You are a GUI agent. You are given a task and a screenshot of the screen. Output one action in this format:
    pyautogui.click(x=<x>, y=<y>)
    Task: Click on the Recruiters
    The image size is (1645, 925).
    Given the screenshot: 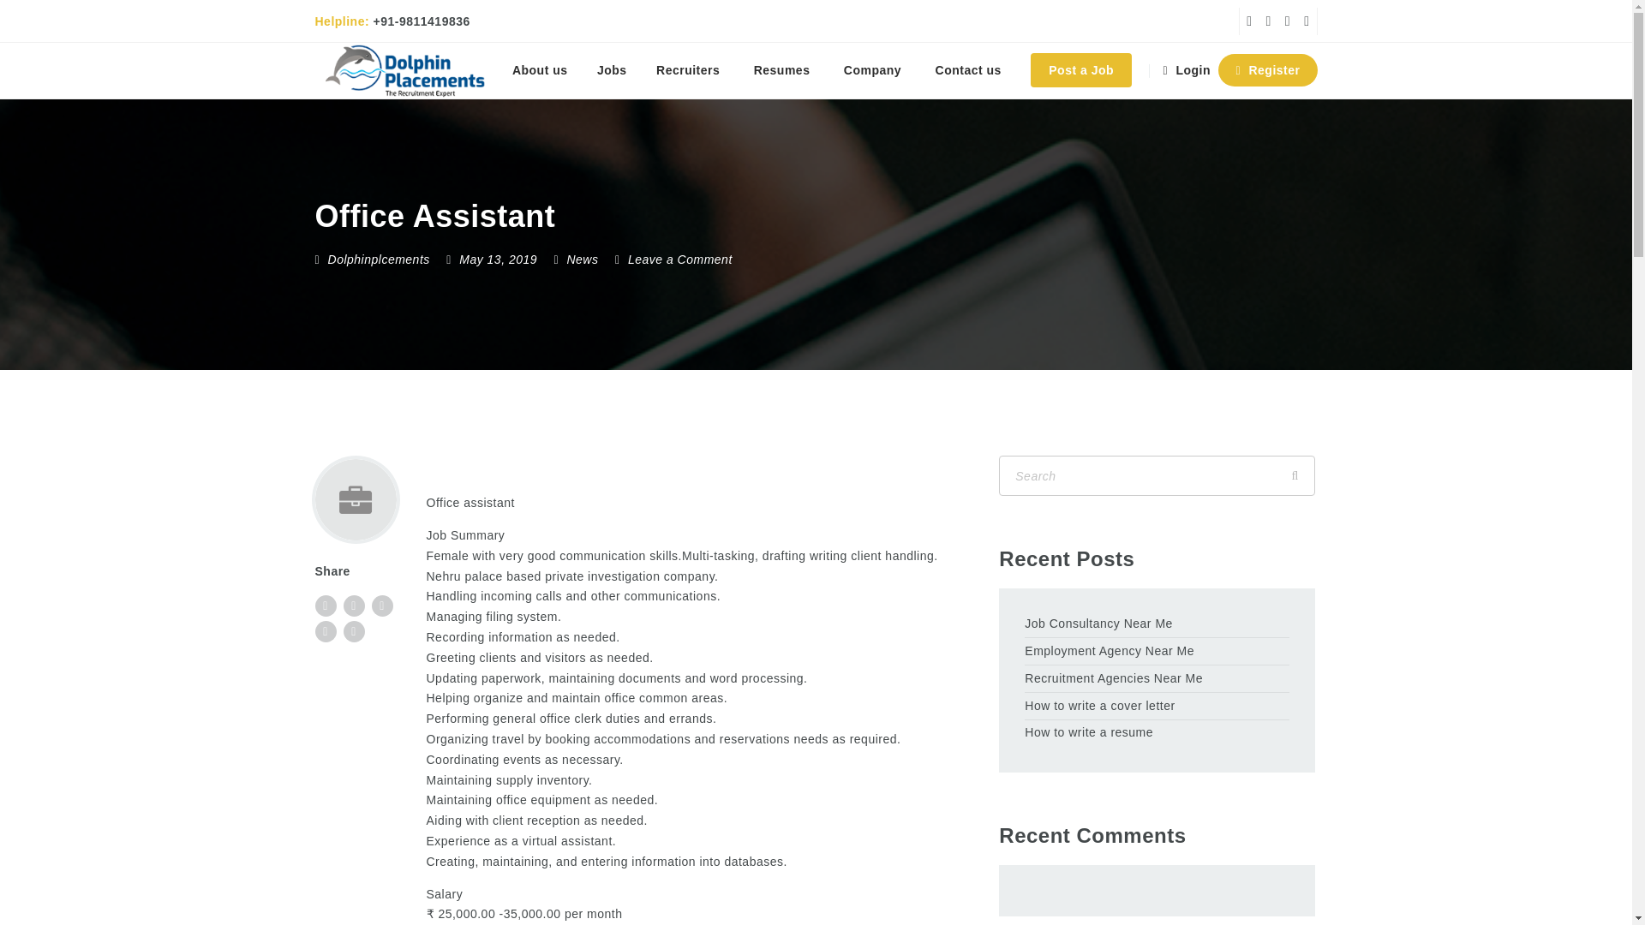 What is the action you would take?
    pyautogui.click(x=690, y=70)
    